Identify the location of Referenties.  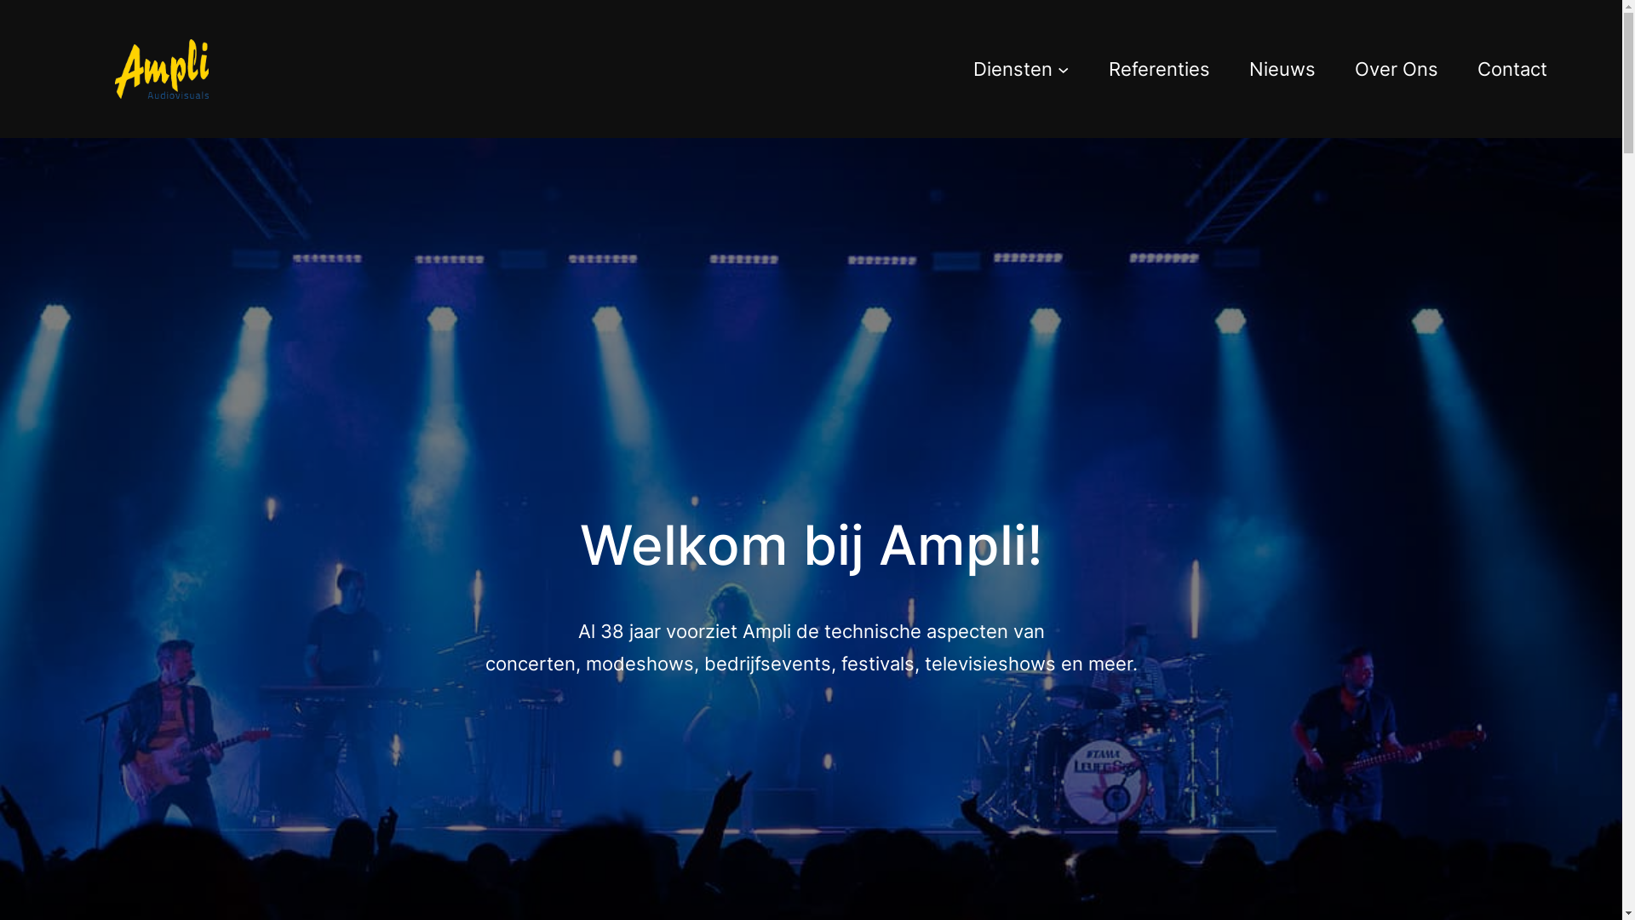
(1160, 69).